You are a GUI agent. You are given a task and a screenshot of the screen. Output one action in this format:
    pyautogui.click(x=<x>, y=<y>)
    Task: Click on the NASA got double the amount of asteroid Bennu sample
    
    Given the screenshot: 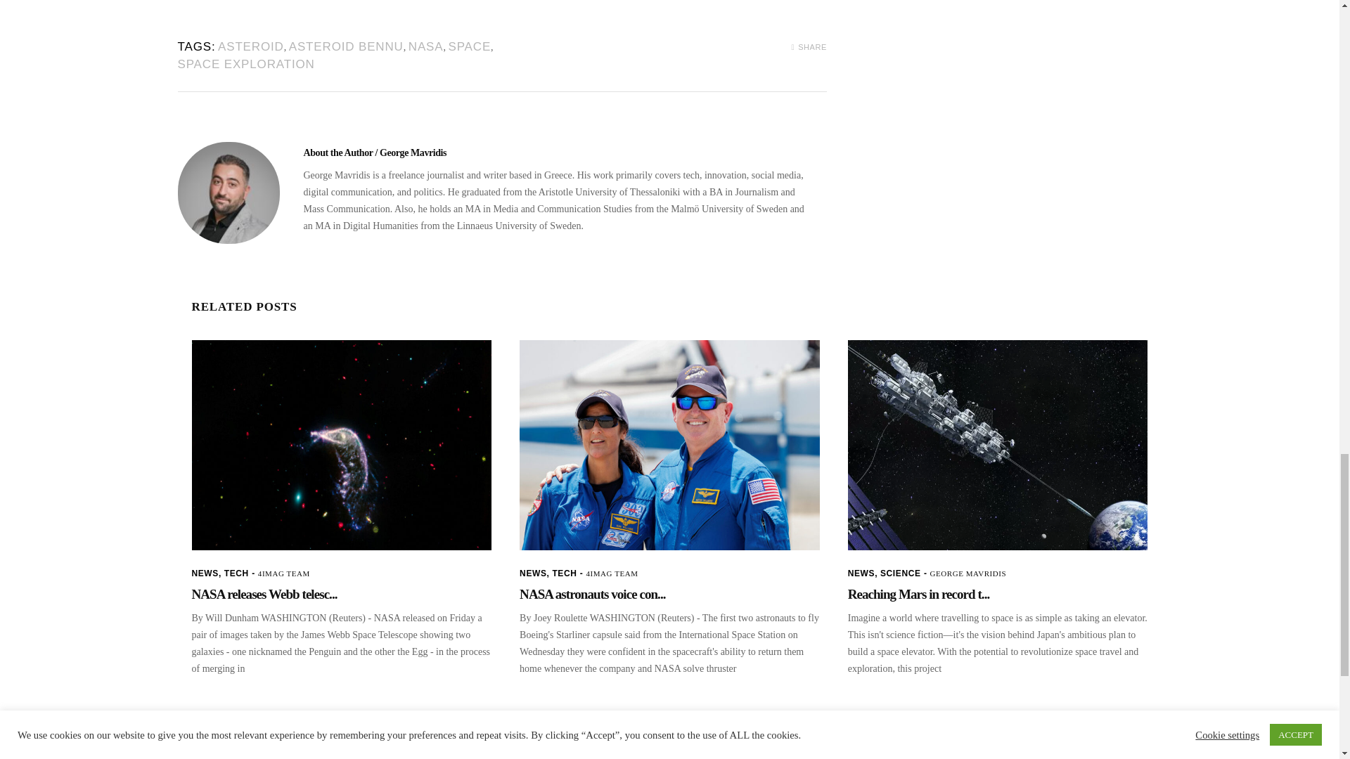 What is the action you would take?
    pyautogui.click(x=375, y=152)
    